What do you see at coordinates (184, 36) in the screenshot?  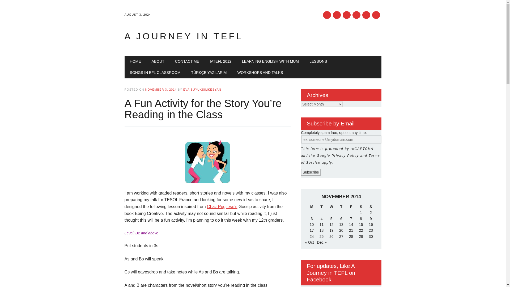 I see `A JOURNEY IN TEFL` at bounding box center [184, 36].